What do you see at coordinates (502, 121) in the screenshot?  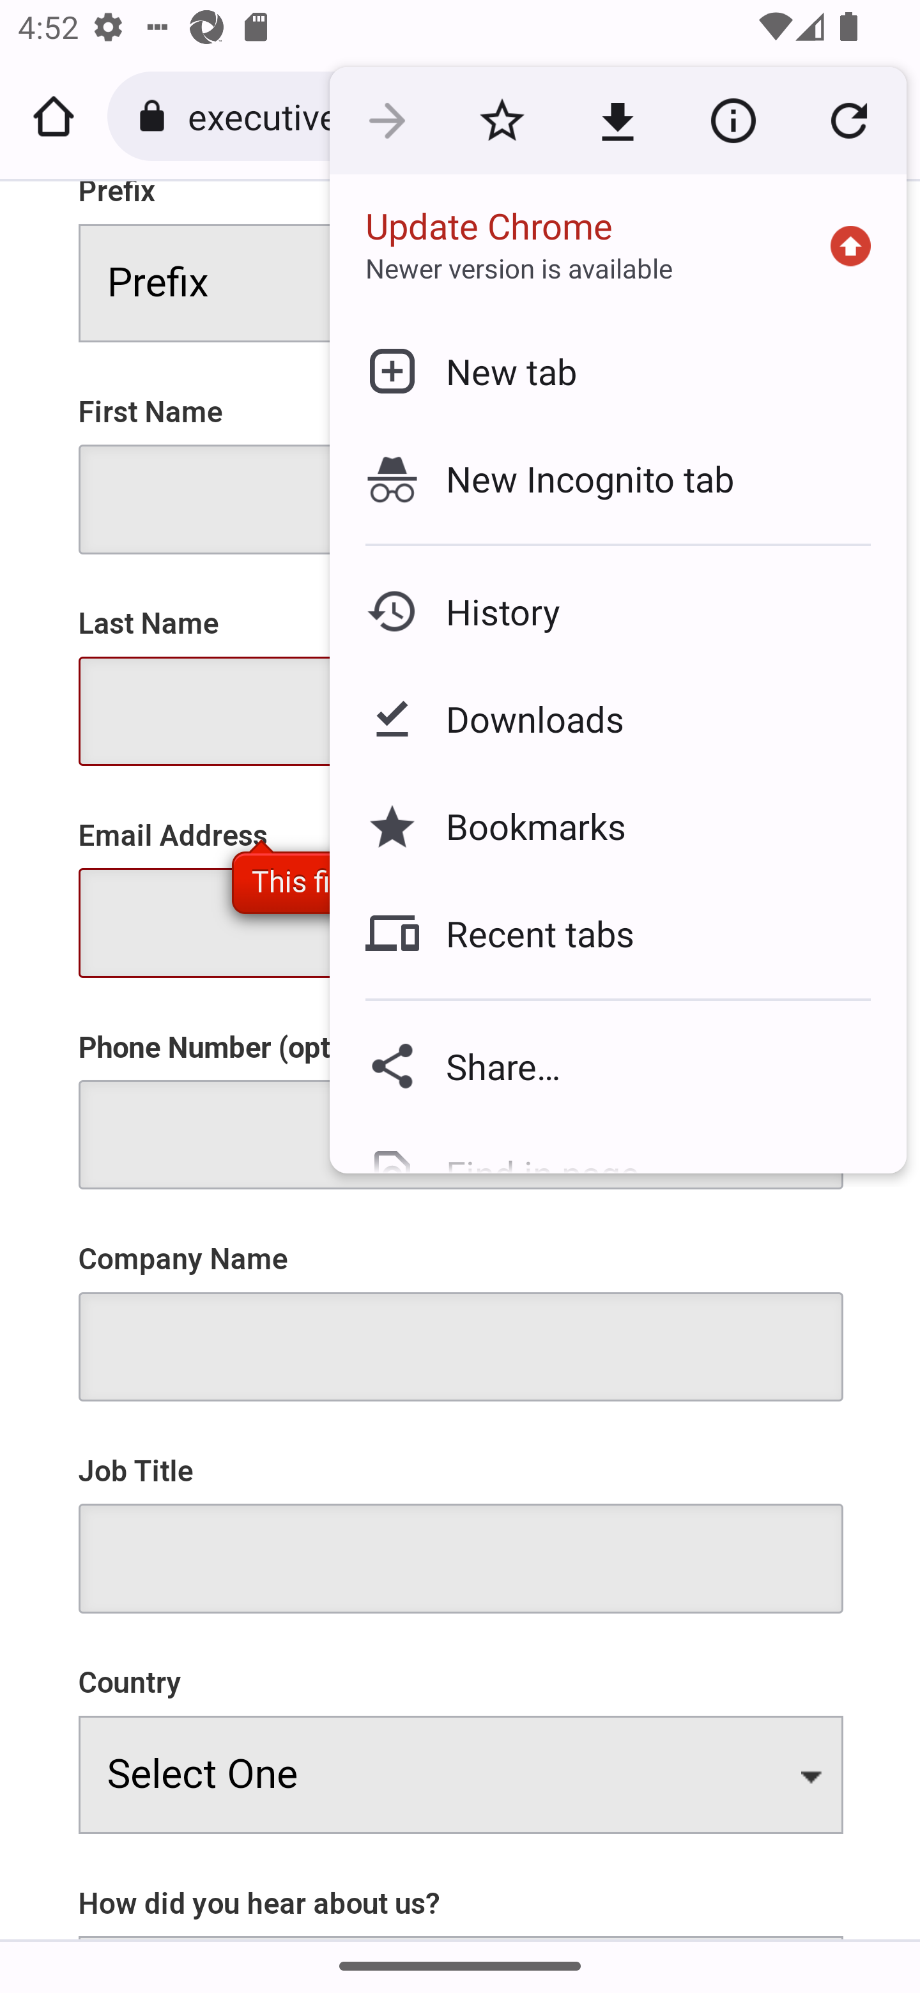 I see `Bookmark` at bounding box center [502, 121].